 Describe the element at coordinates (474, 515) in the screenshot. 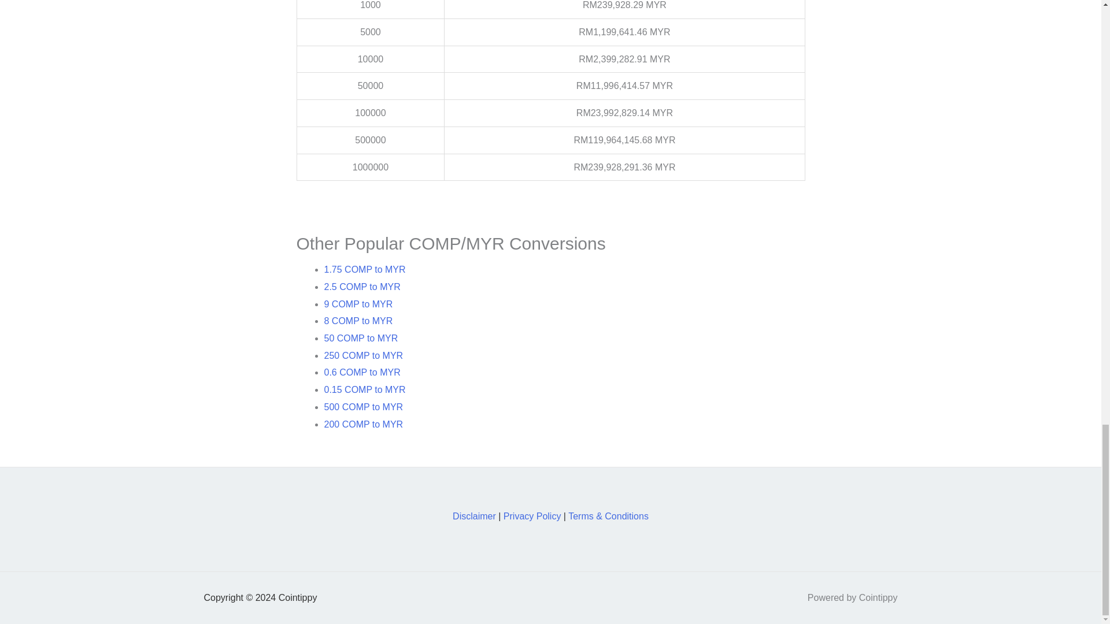

I see `Disclaimer` at that location.